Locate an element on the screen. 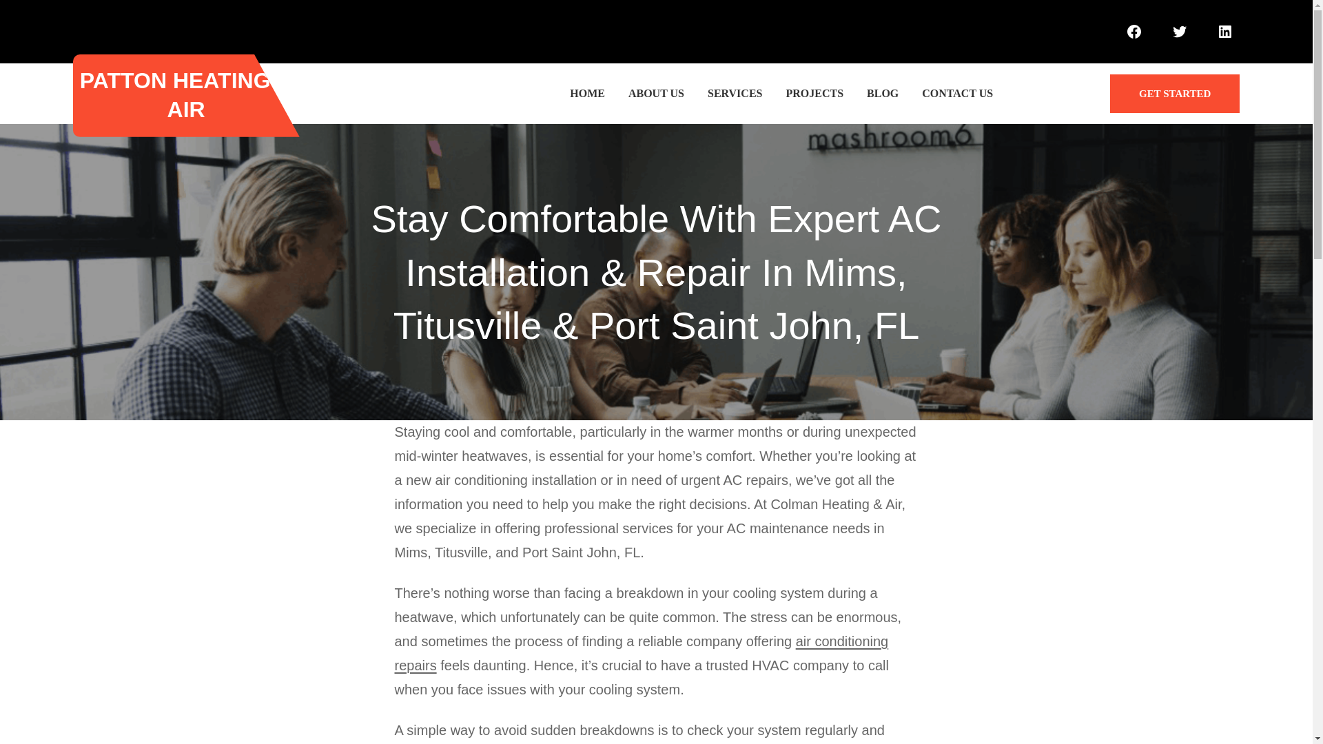 The height and width of the screenshot is (744, 1323). Twitter is located at coordinates (1180, 31).